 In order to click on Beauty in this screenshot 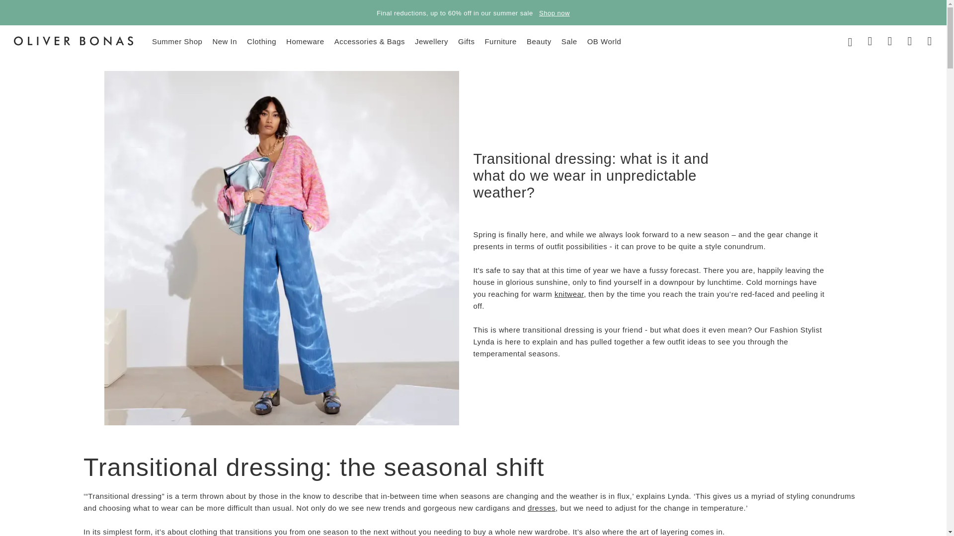, I will do `click(539, 40)`.